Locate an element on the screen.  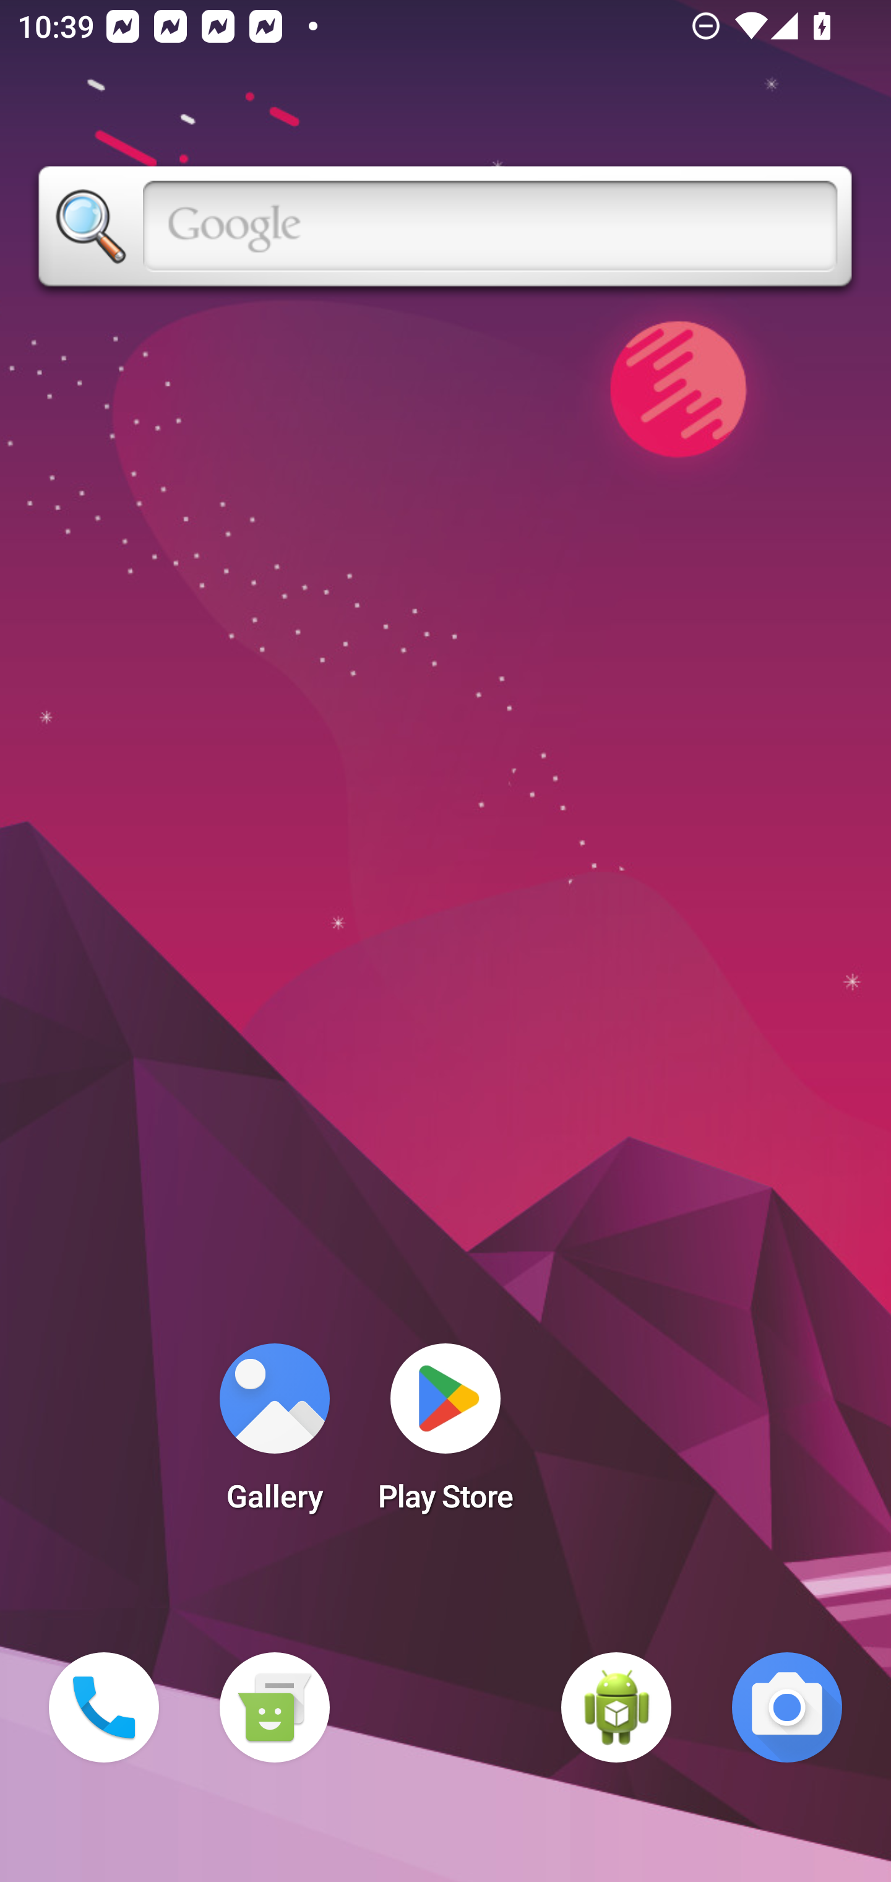
Messaging is located at coordinates (274, 1707).